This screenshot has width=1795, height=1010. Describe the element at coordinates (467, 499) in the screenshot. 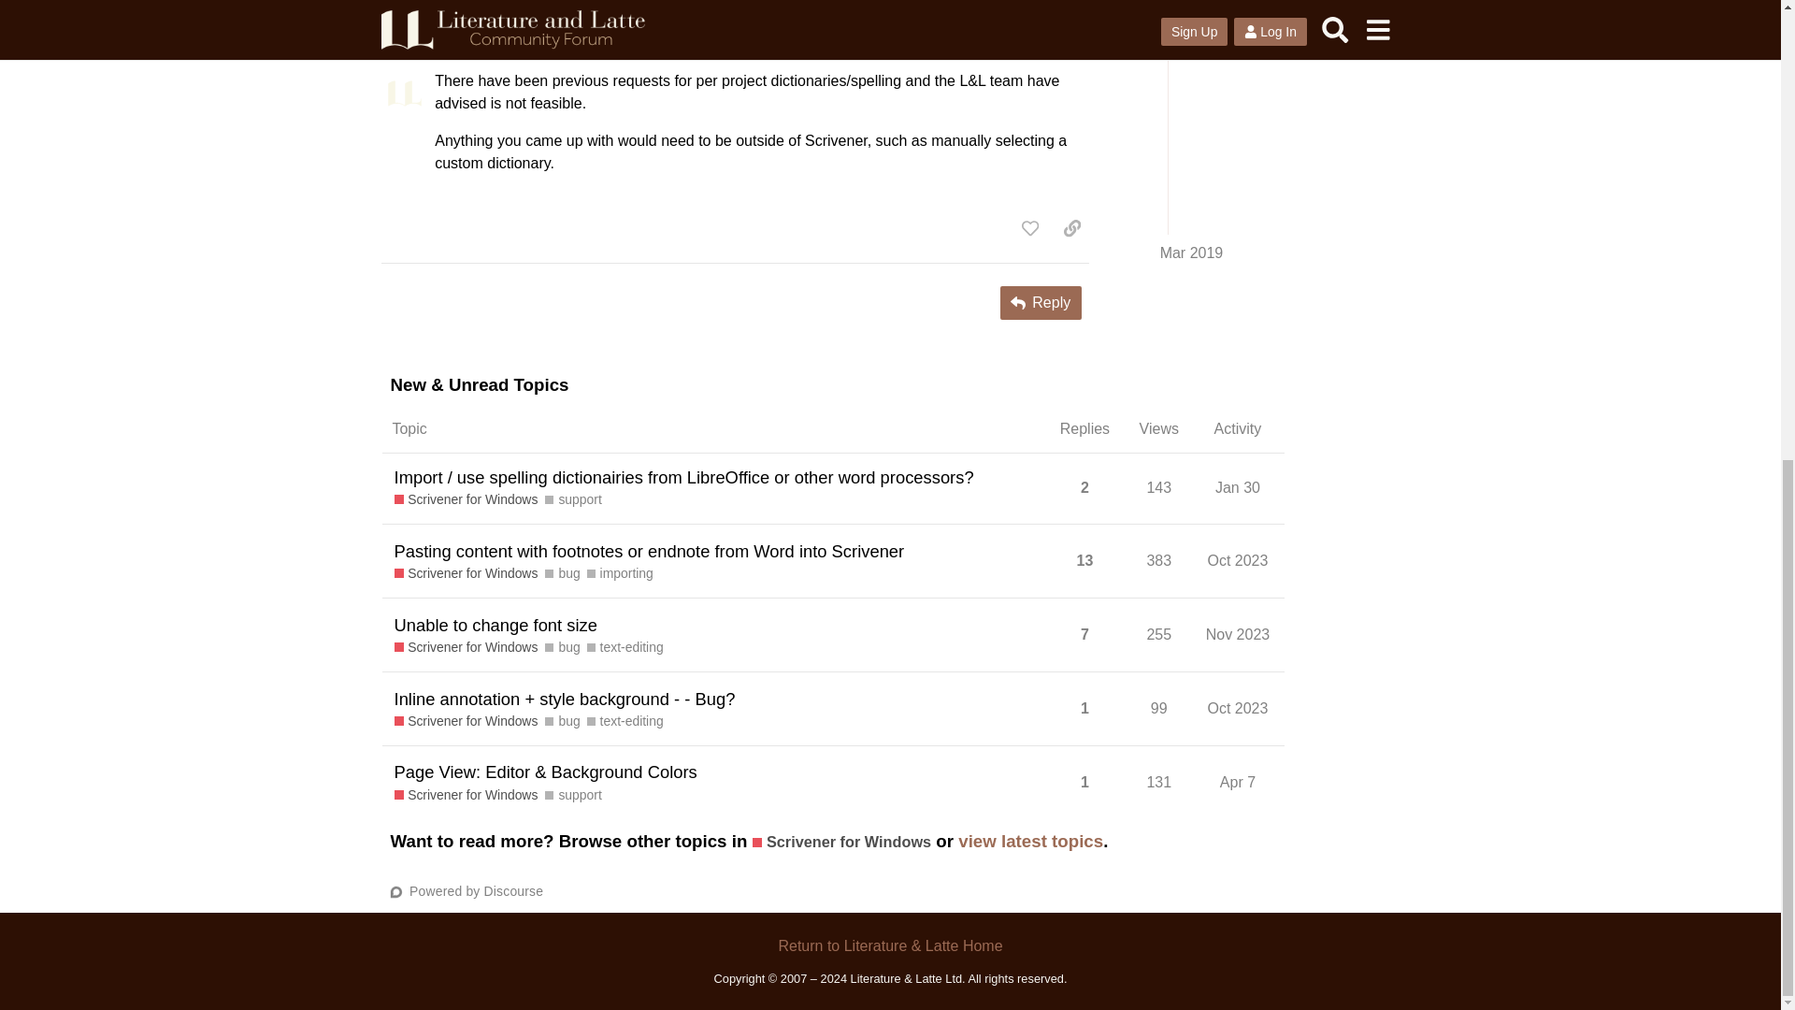

I see `Scrivener for Windows` at that location.